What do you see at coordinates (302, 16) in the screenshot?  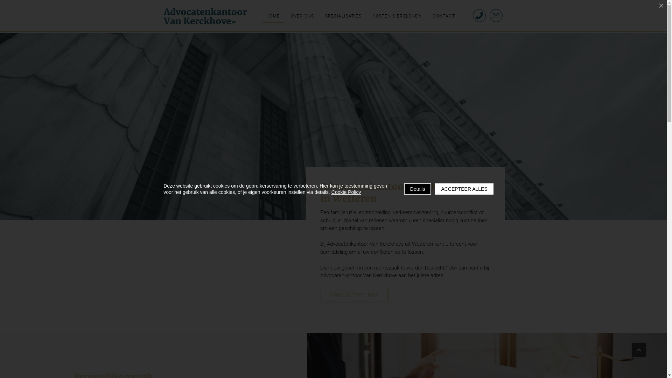 I see `OVER ONS` at bounding box center [302, 16].